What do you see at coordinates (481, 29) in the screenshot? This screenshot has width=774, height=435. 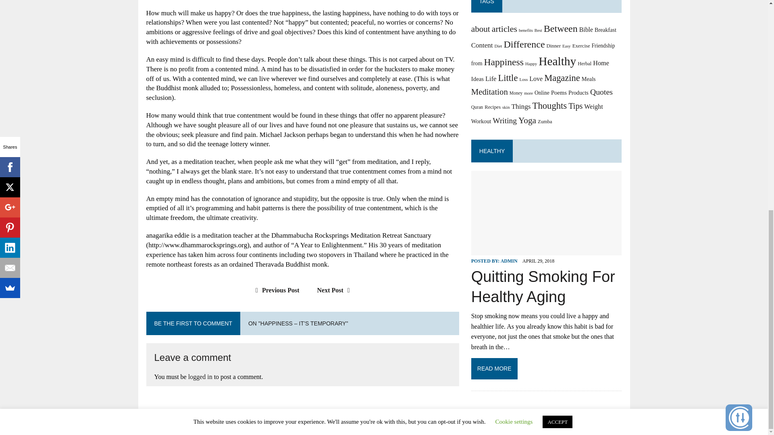 I see `about` at bounding box center [481, 29].